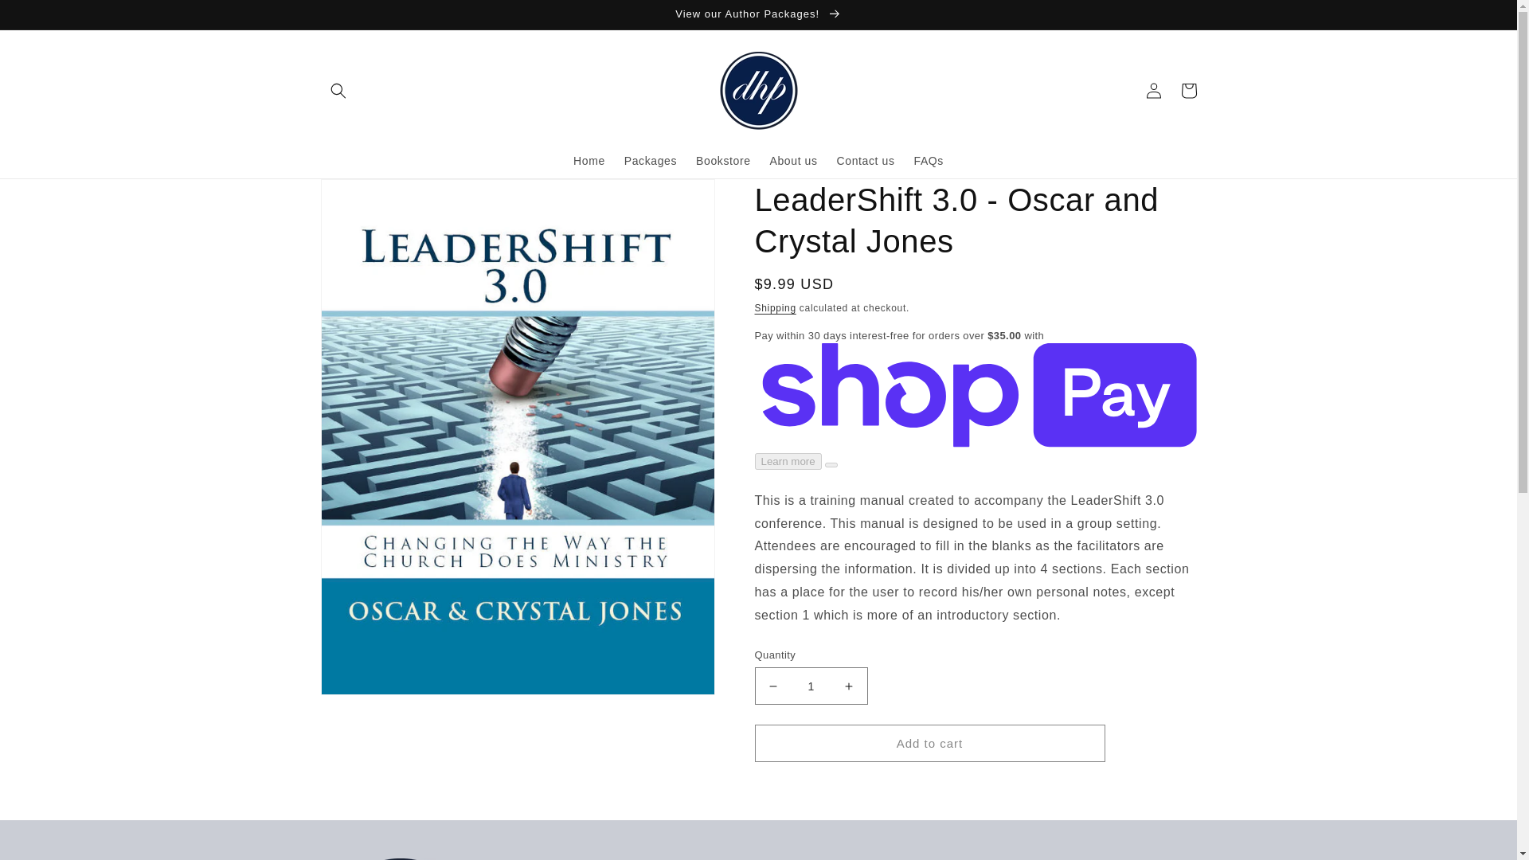 The height and width of the screenshot is (860, 1529). What do you see at coordinates (1153, 91) in the screenshot?
I see `Log in` at bounding box center [1153, 91].